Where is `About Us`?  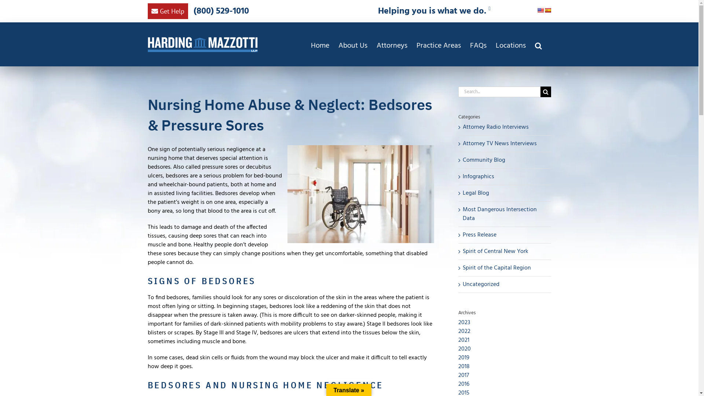 About Us is located at coordinates (353, 45).